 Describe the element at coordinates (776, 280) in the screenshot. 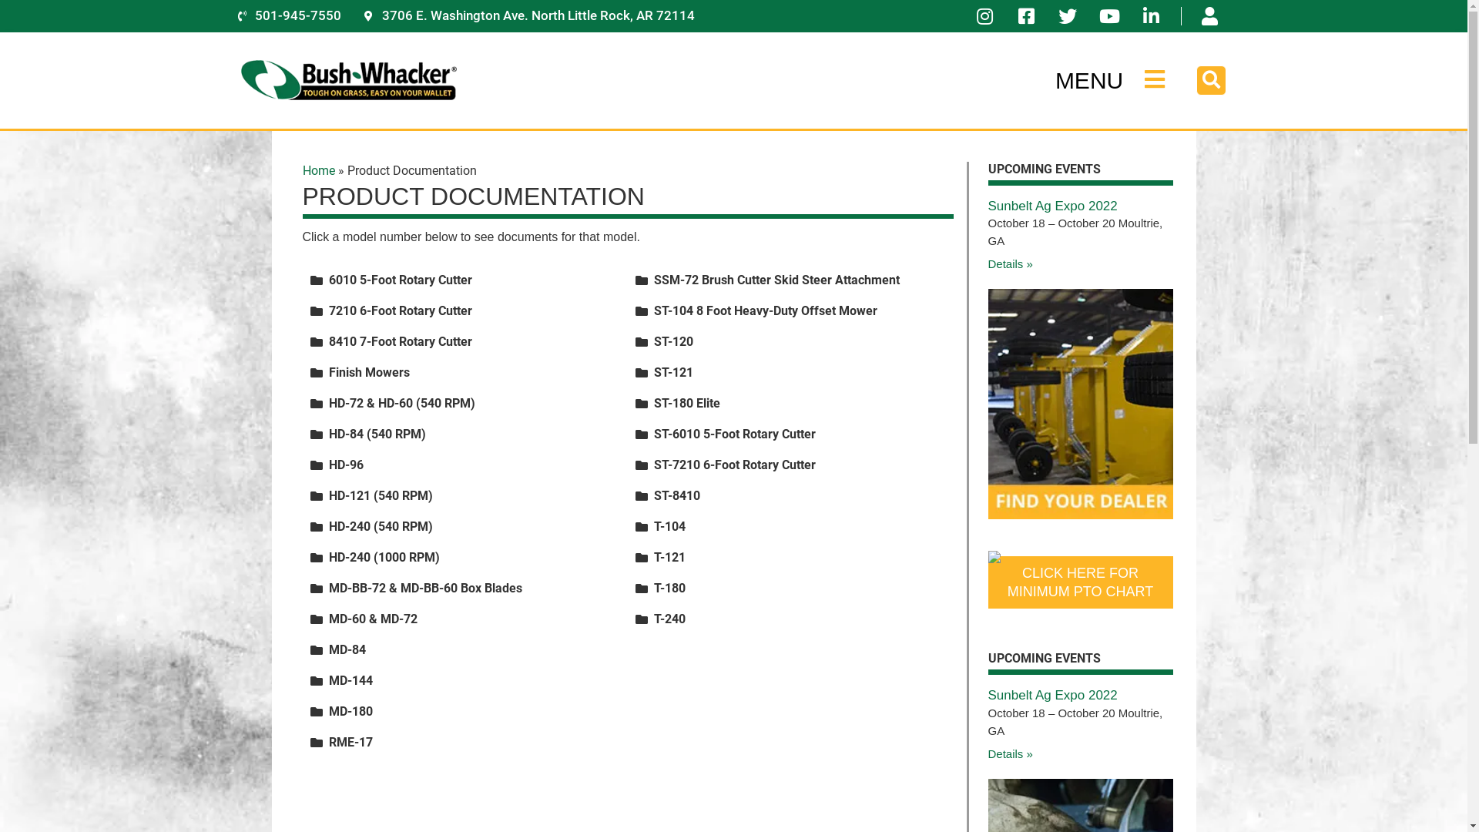

I see `SSM-72 Brush Cutter Skid Steer Attachment` at that location.